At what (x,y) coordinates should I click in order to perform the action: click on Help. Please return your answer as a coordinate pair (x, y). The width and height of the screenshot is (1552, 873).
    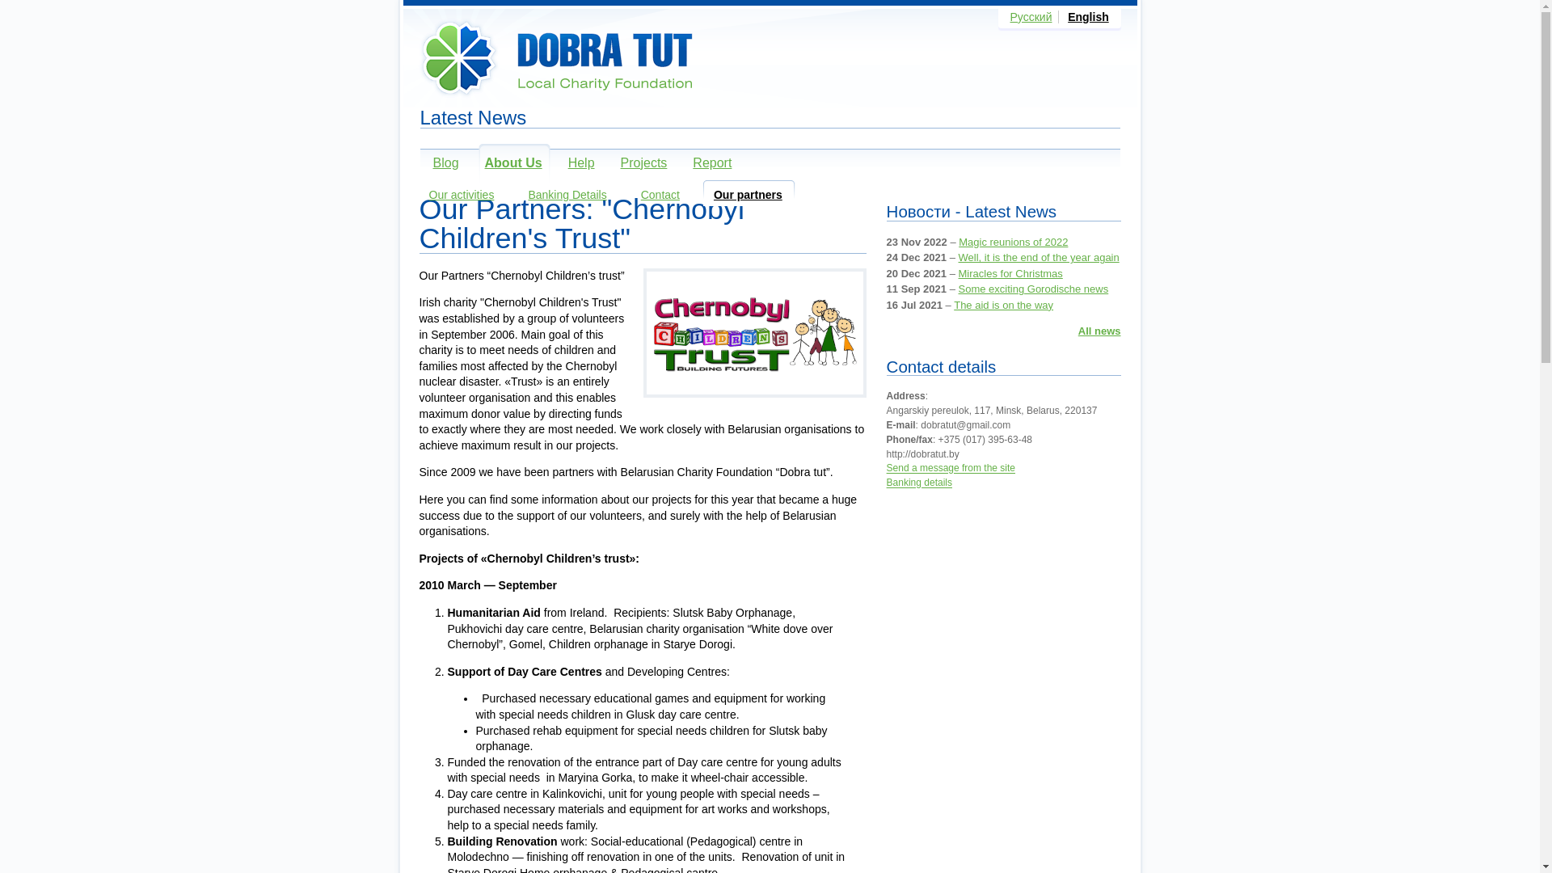
    Looking at the image, I should click on (576, 163).